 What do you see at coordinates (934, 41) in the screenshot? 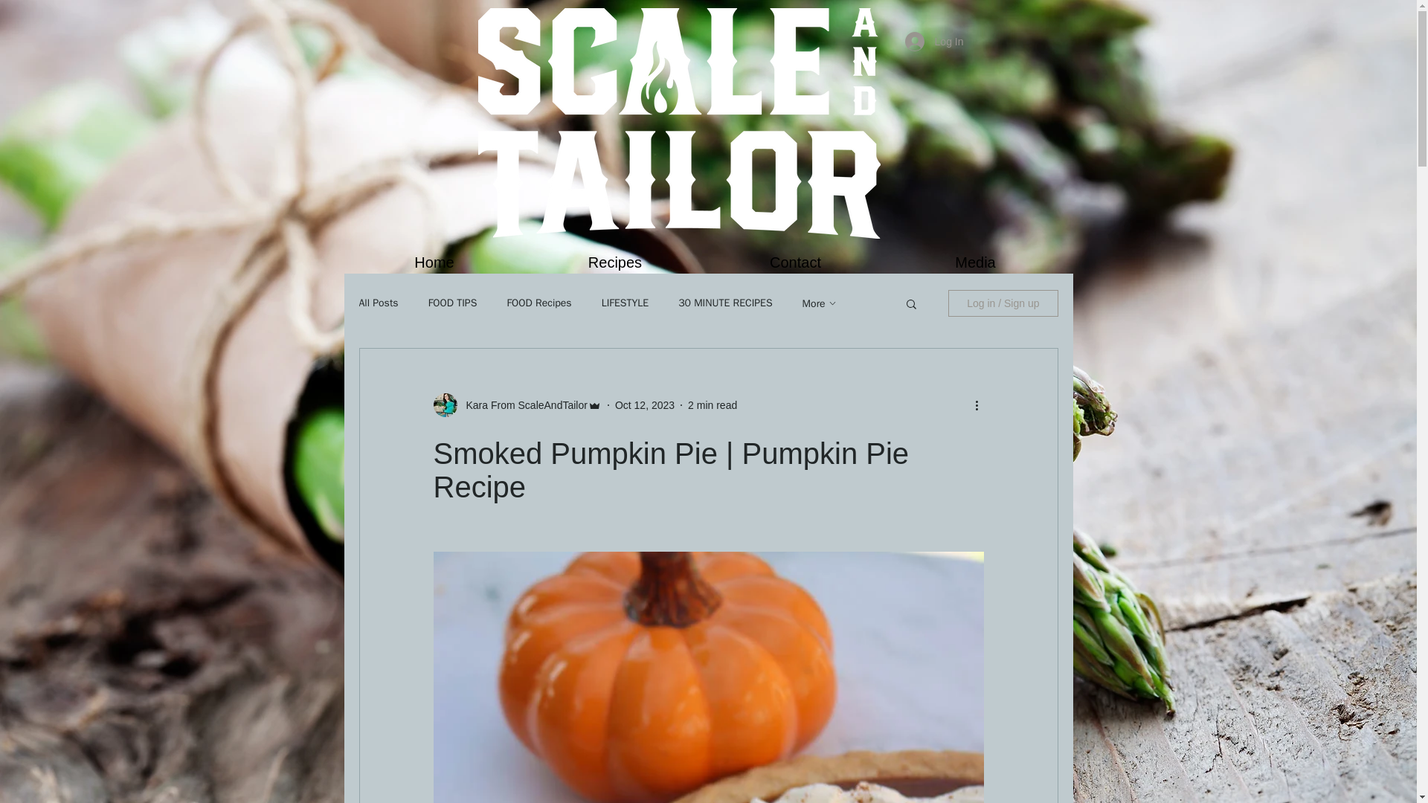
I see `Log In` at bounding box center [934, 41].